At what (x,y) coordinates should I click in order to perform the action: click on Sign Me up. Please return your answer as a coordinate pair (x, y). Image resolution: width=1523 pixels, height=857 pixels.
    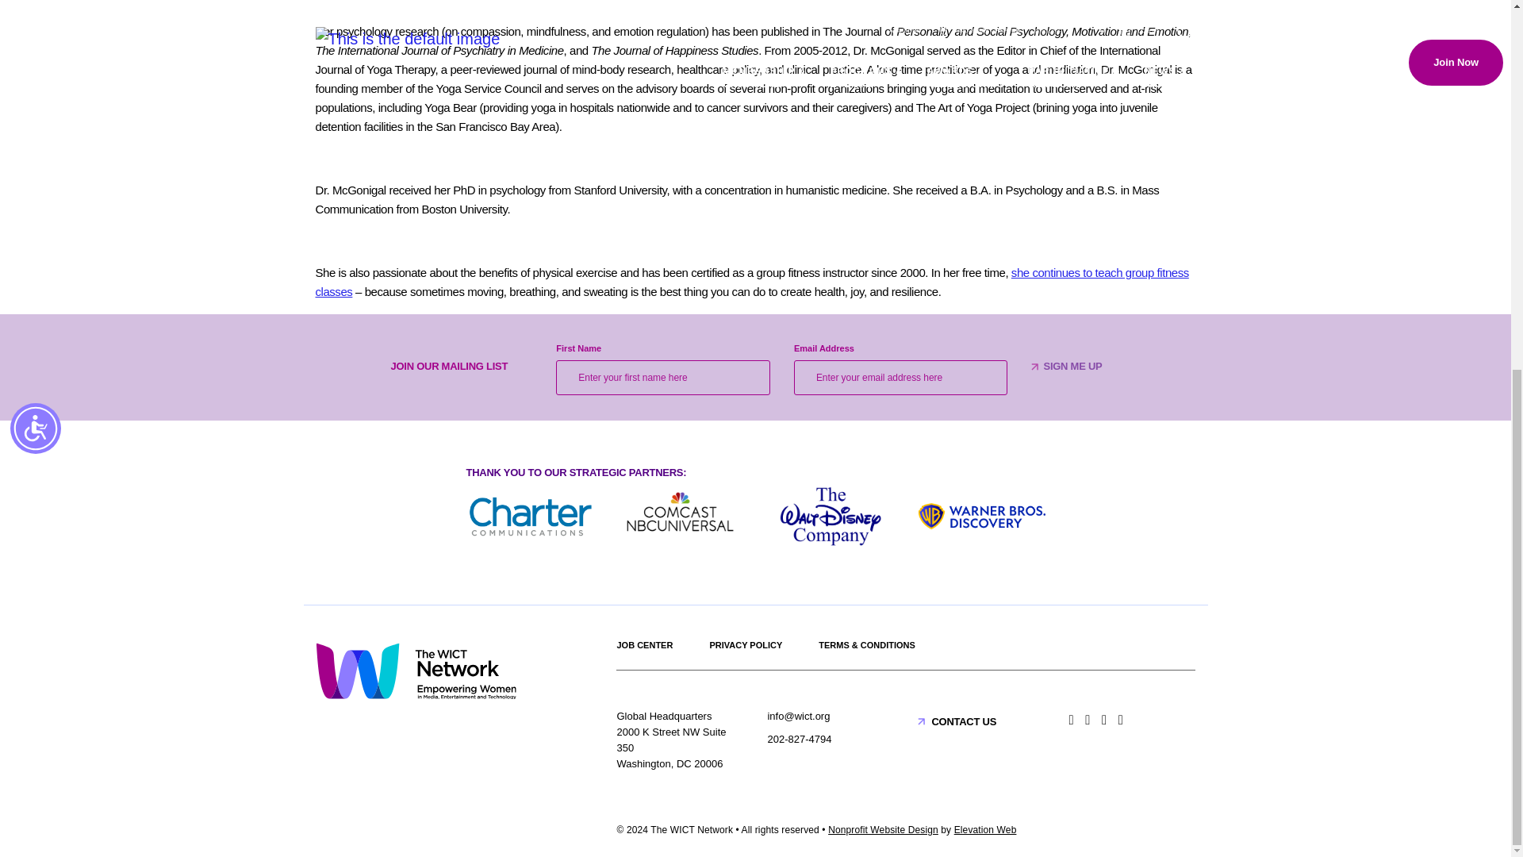
    Looking at the image, I should click on (1072, 366).